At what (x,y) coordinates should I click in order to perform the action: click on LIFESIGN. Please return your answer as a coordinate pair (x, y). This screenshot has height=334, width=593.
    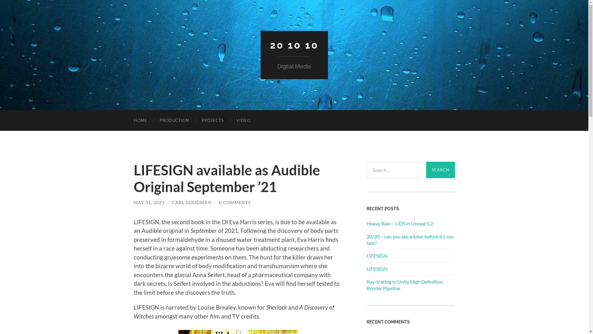
    Looking at the image, I should click on (410, 269).